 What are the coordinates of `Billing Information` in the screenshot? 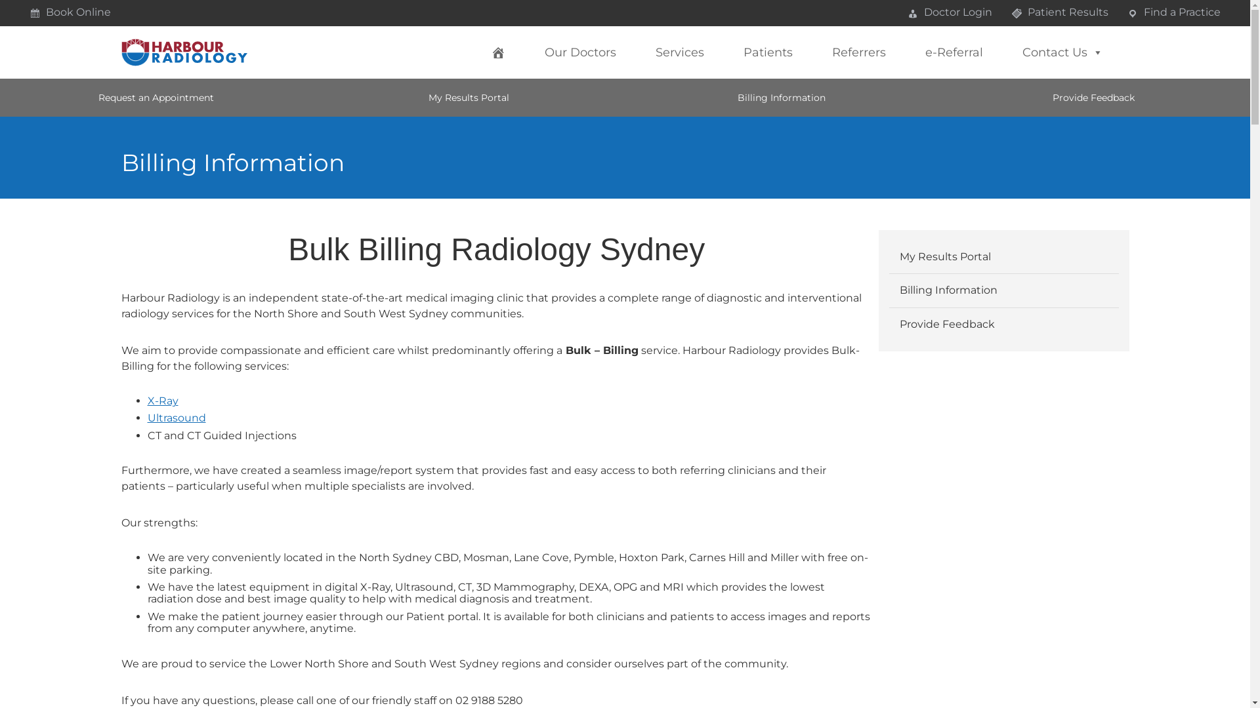 It's located at (781, 98).